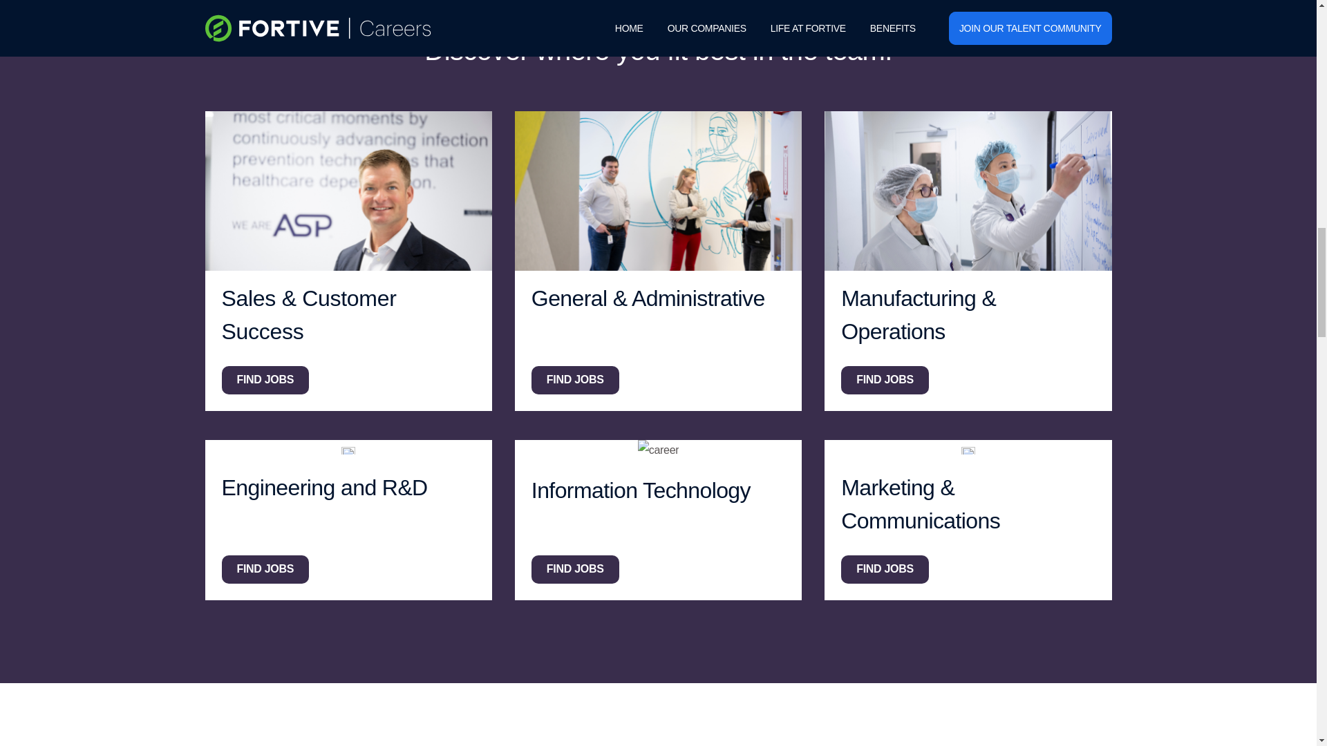 The height and width of the screenshot is (746, 1327). Describe the element at coordinates (265, 380) in the screenshot. I see `FIND JOBS` at that location.